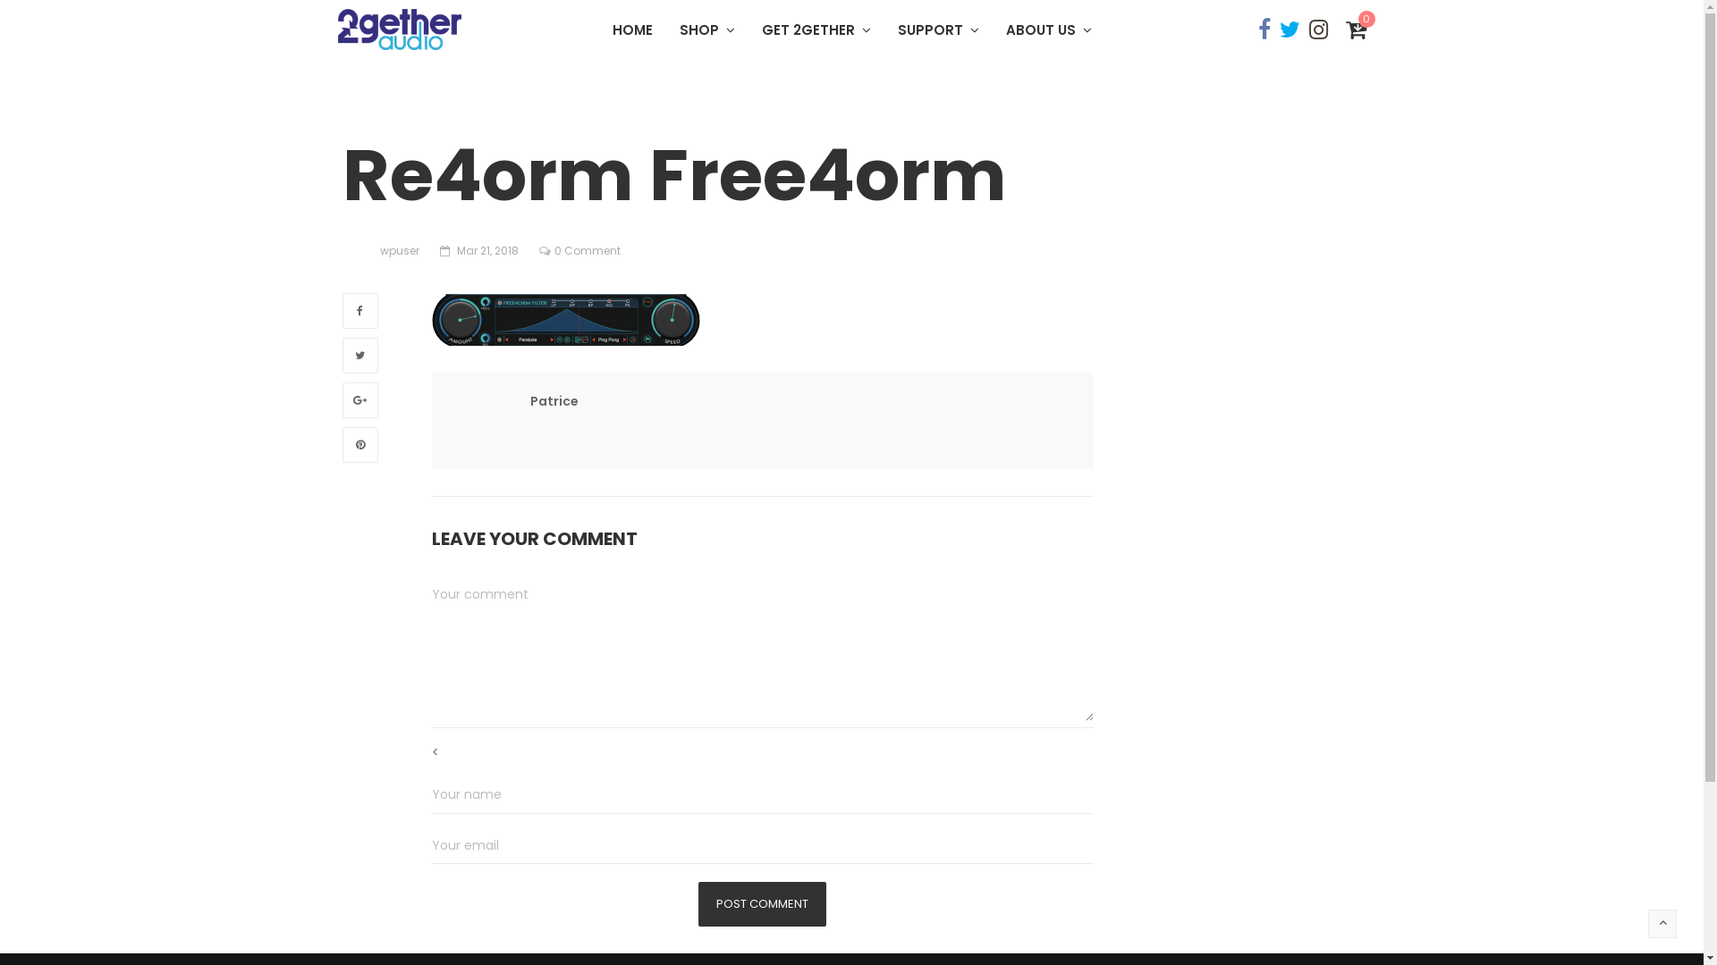 This screenshot has width=1717, height=965. Describe the element at coordinates (359, 445) in the screenshot. I see `Pinterest` at that location.